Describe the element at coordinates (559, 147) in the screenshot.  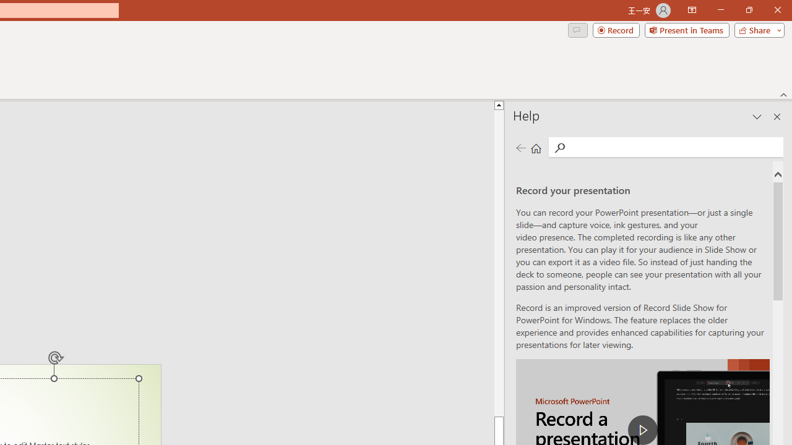
I see `Search` at that location.